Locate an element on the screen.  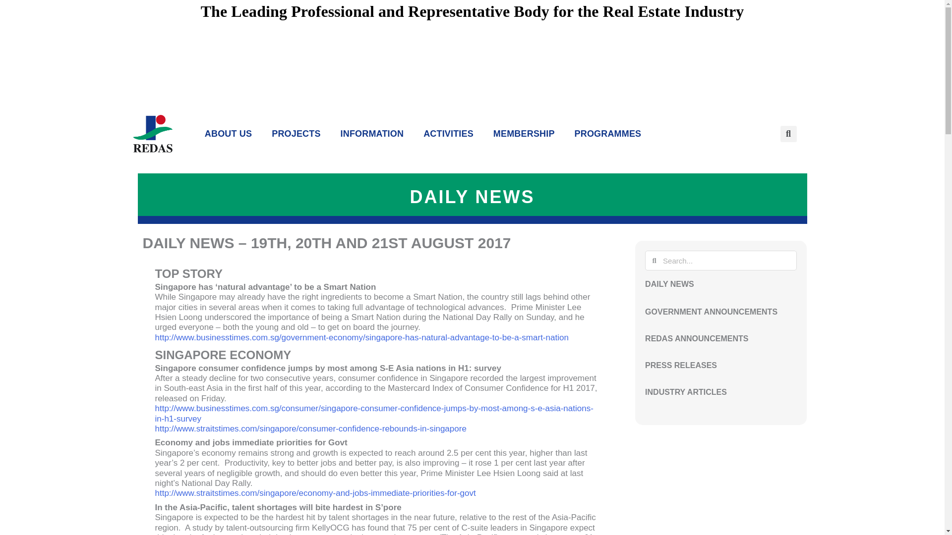
MEMBERSHIP is located at coordinates (524, 134).